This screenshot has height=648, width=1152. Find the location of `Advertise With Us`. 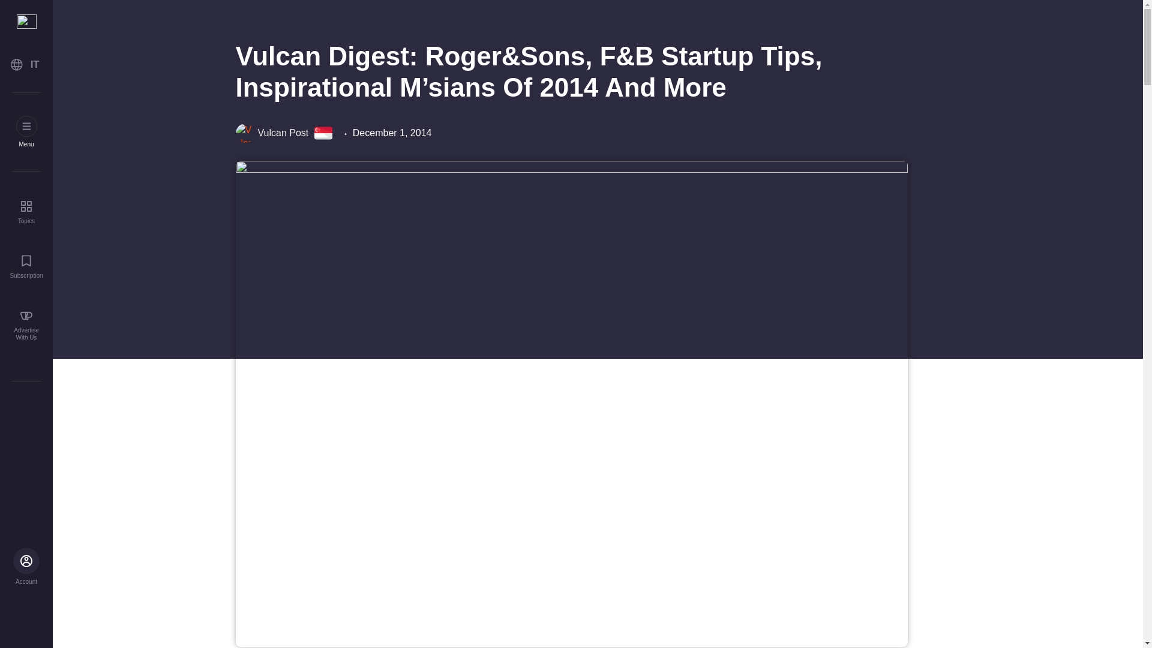

Advertise With Us is located at coordinates (26, 325).